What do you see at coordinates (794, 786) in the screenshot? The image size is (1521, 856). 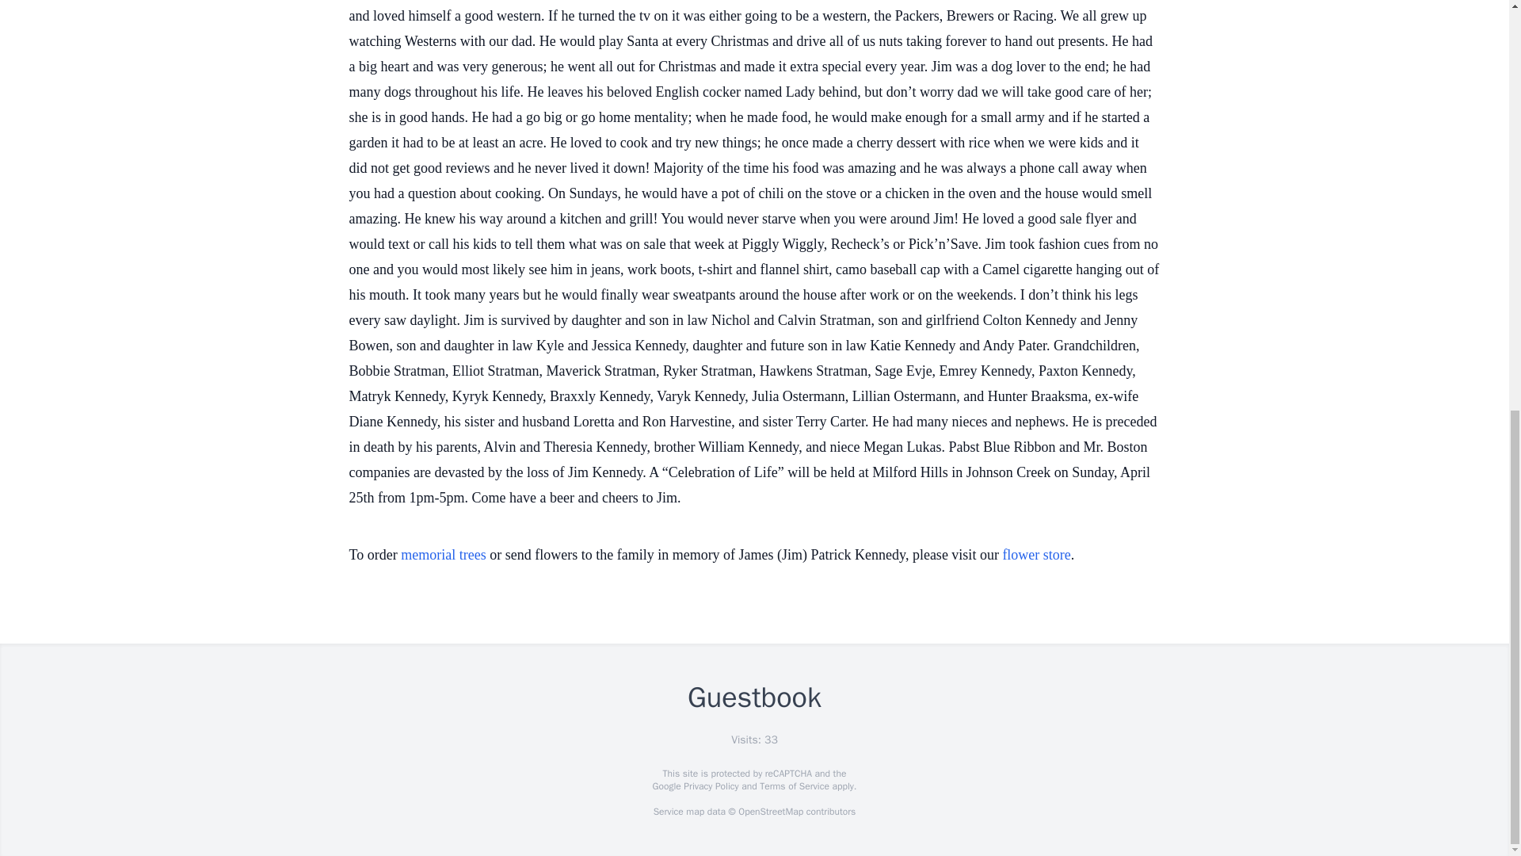 I see `Terms of Service` at bounding box center [794, 786].